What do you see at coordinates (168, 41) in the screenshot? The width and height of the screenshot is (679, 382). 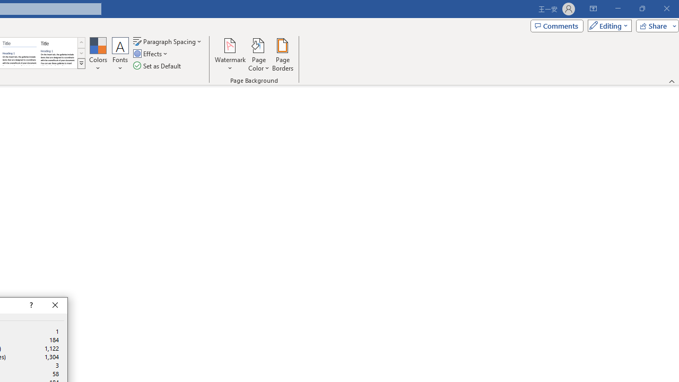 I see `Paragraph Spacing` at bounding box center [168, 41].